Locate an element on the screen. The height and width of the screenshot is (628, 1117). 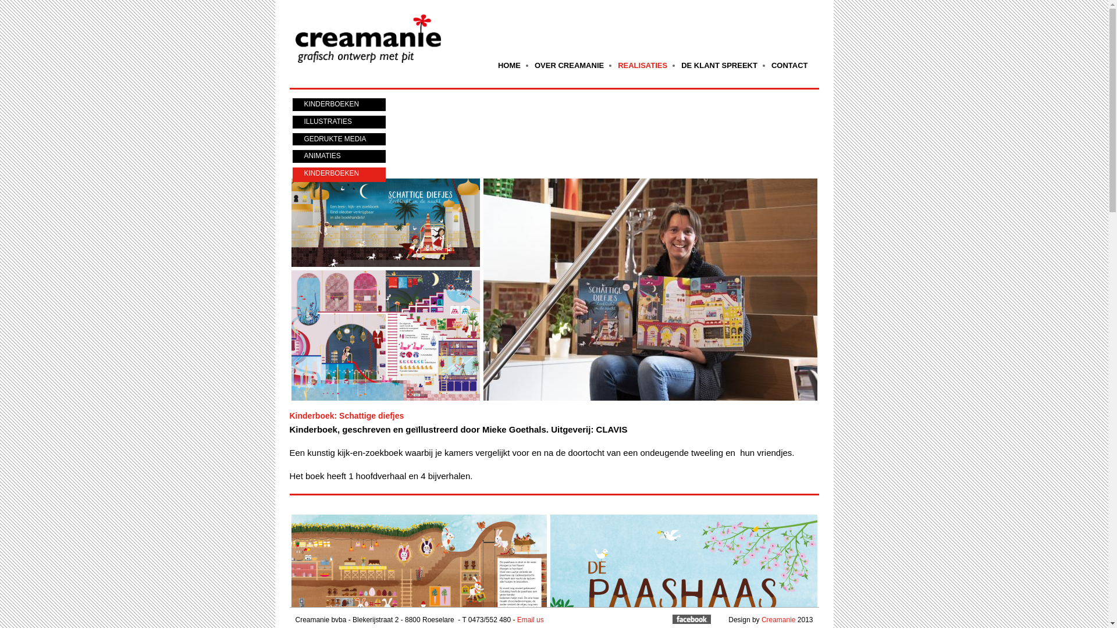
Cover zoekboek Schattige diefjes - Mieke Goethals is located at coordinates (385, 223).